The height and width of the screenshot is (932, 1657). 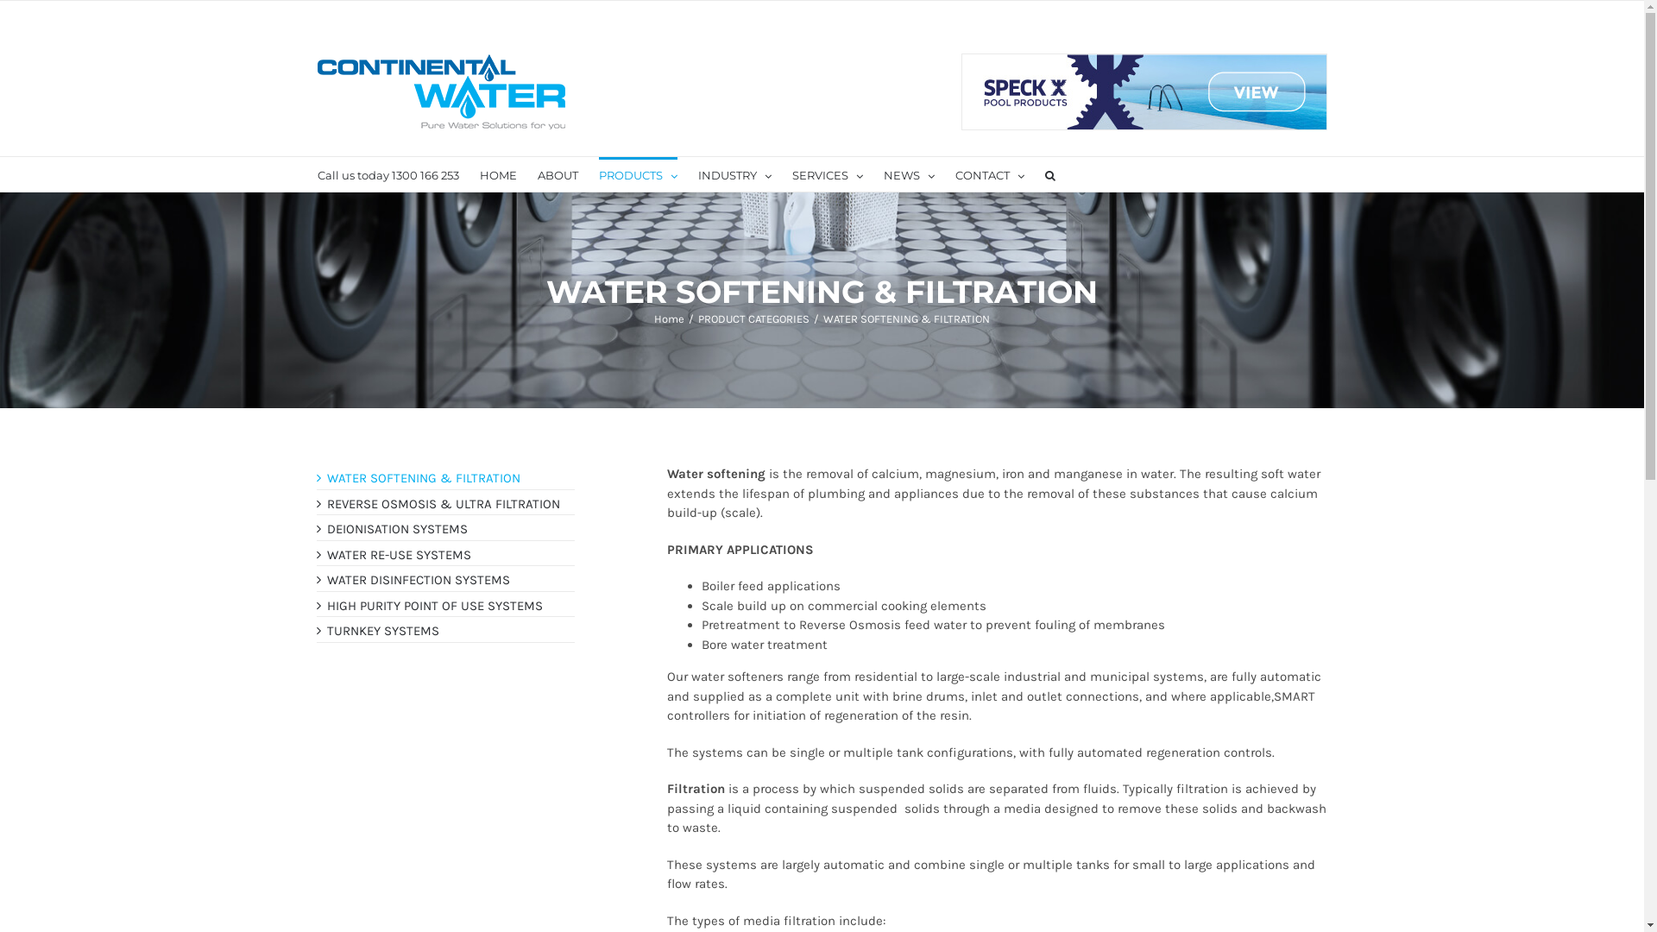 What do you see at coordinates (424, 478) in the screenshot?
I see `WATER SOFTENING & FILTRATION` at bounding box center [424, 478].